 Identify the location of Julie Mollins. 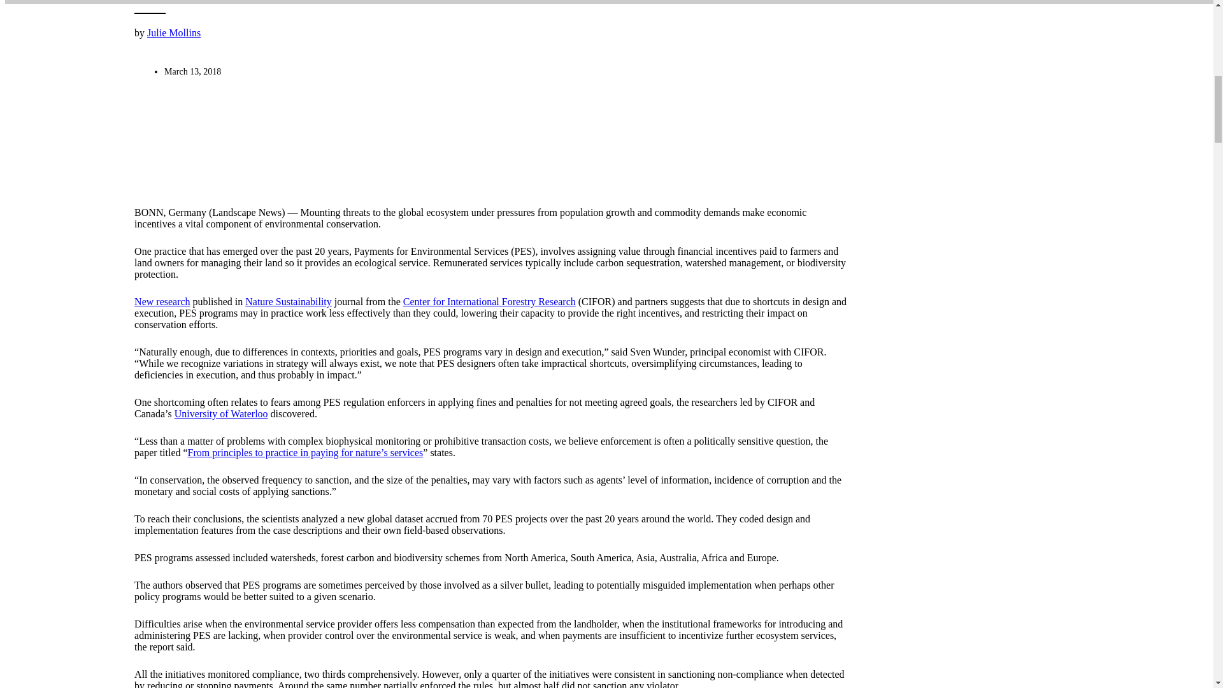
(173, 33).